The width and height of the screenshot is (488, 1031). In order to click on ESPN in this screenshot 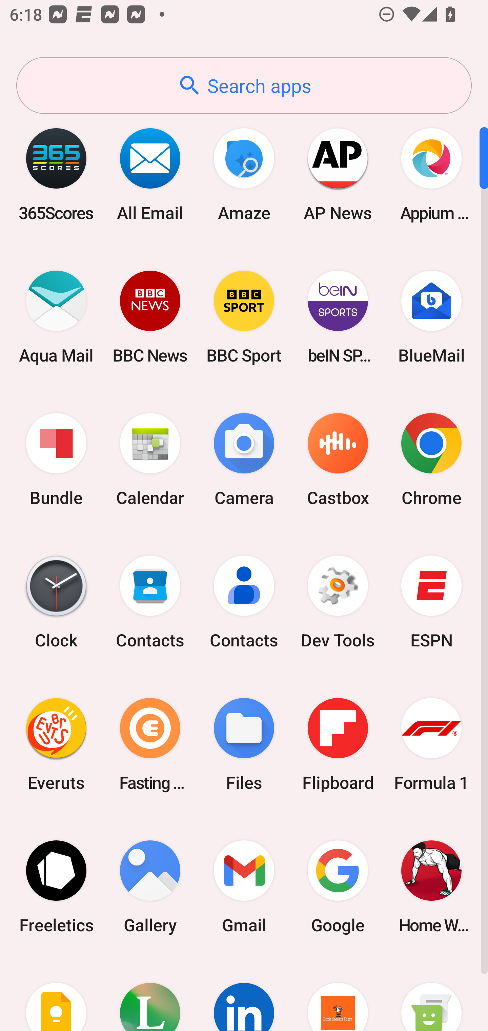, I will do `click(431, 602)`.